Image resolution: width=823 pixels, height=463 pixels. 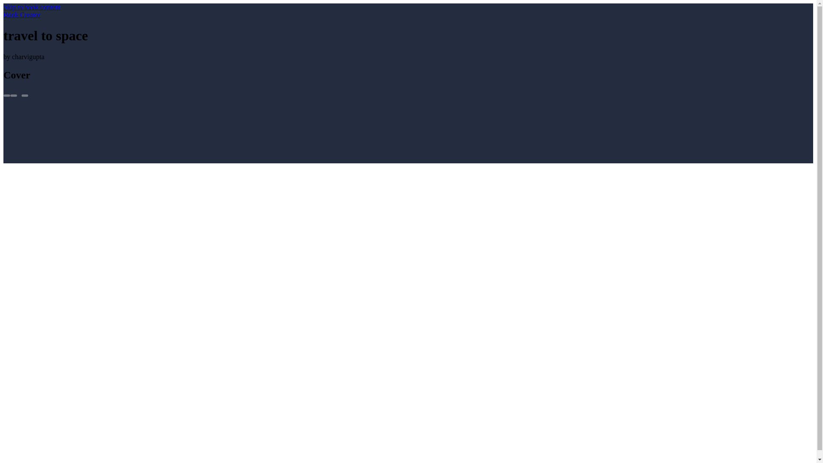 What do you see at coordinates (21, 15) in the screenshot?
I see `Book Creator` at bounding box center [21, 15].